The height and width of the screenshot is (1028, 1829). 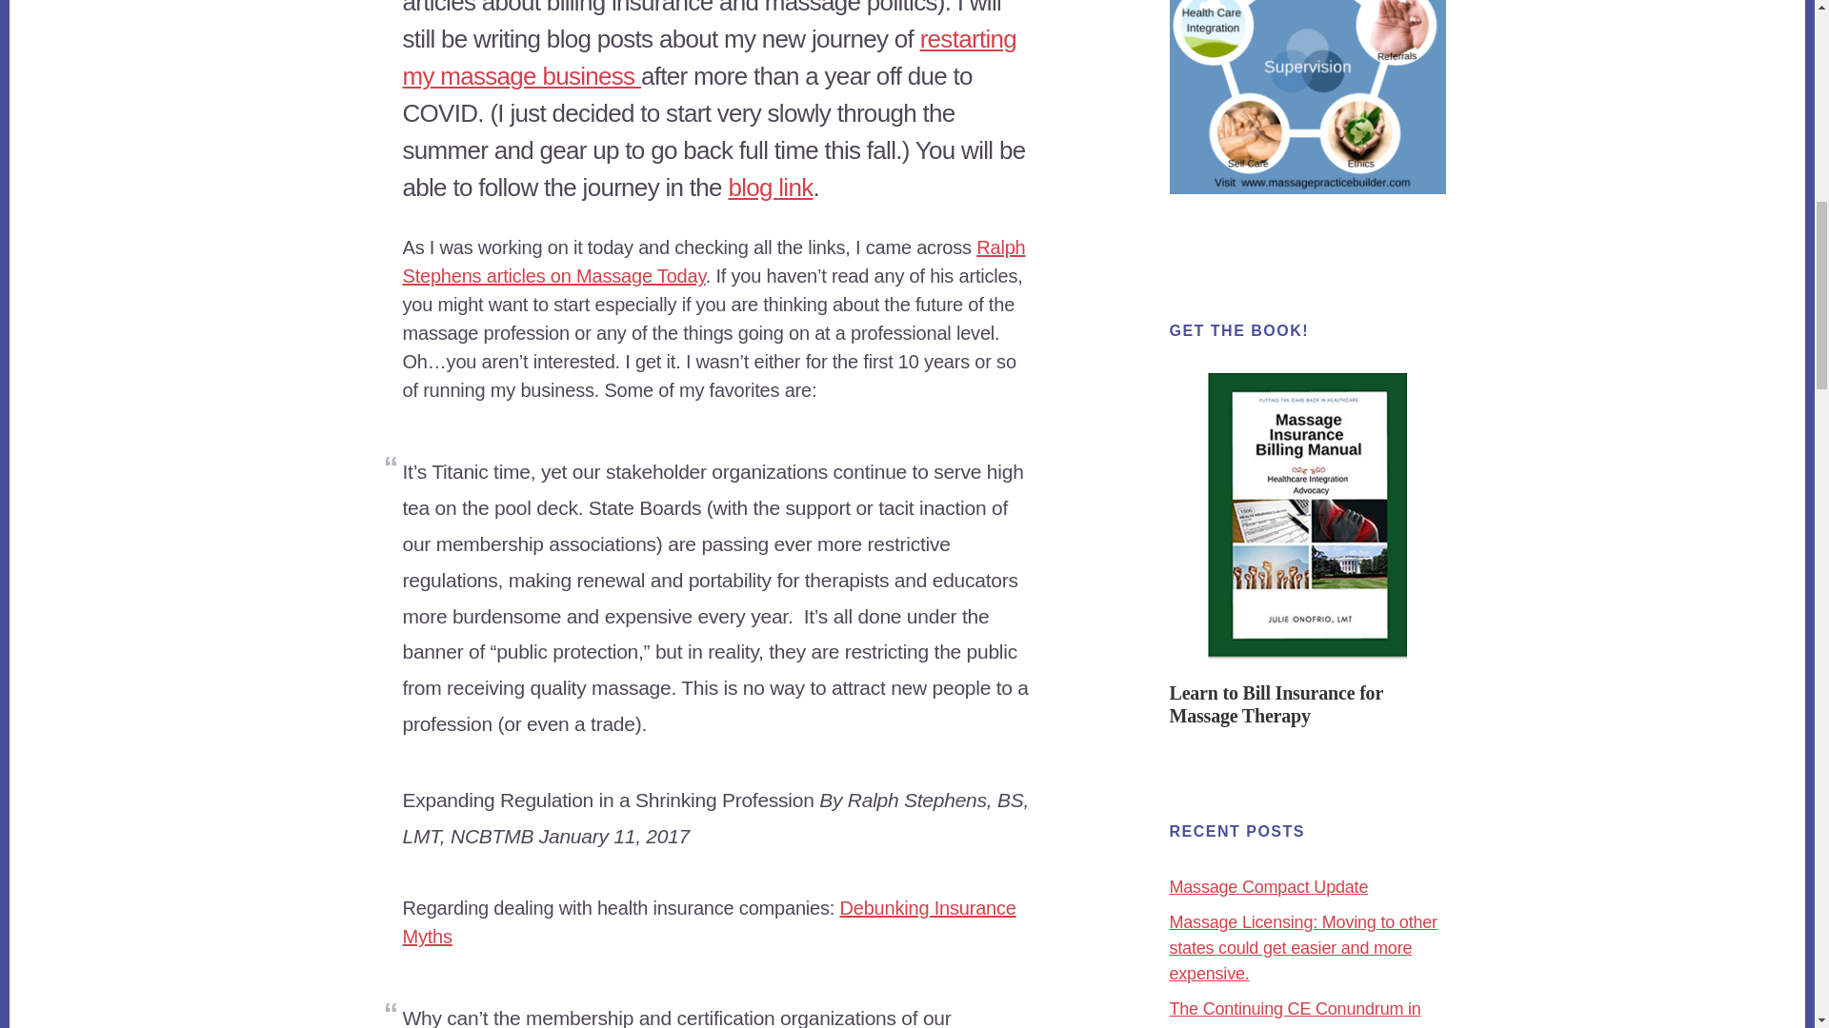 I want to click on restarting my massage business, so click(x=709, y=57).